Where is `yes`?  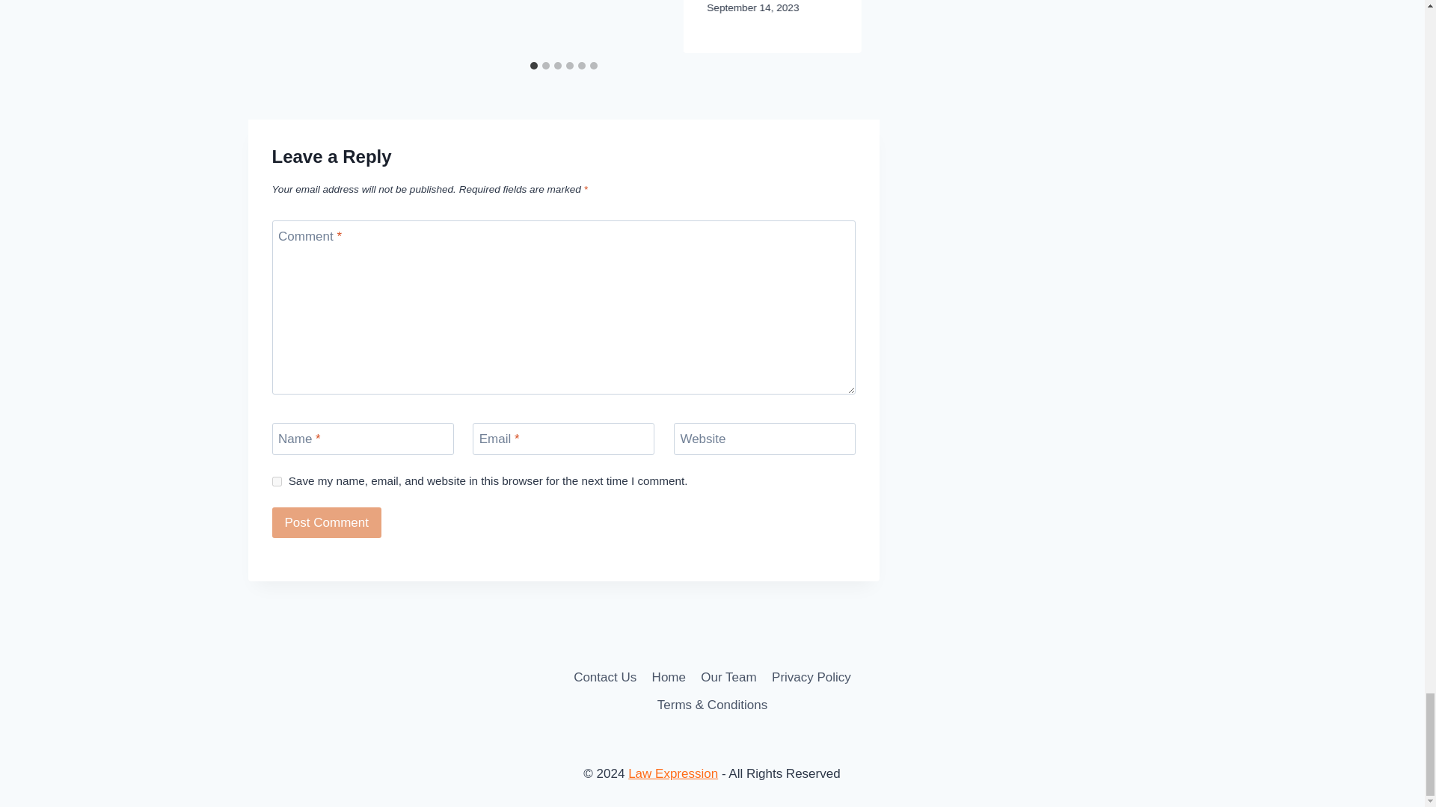 yes is located at coordinates (277, 481).